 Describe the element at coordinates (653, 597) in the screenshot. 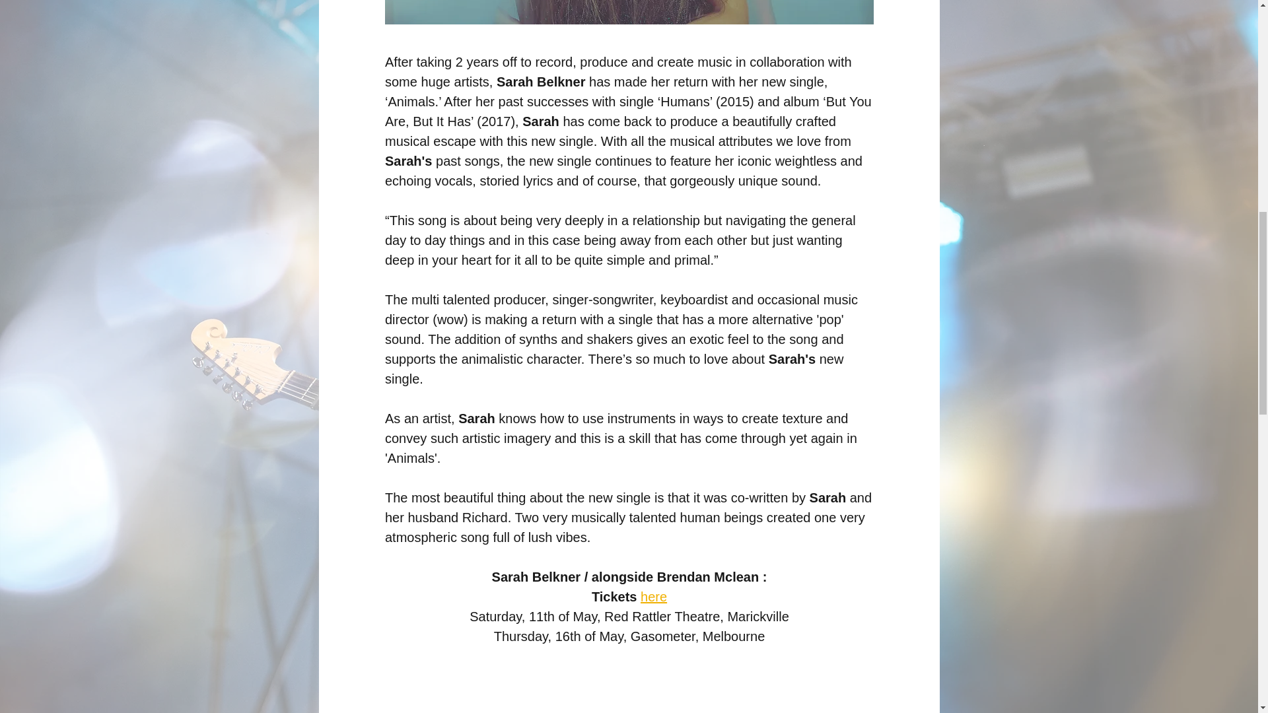

I see `here` at that location.